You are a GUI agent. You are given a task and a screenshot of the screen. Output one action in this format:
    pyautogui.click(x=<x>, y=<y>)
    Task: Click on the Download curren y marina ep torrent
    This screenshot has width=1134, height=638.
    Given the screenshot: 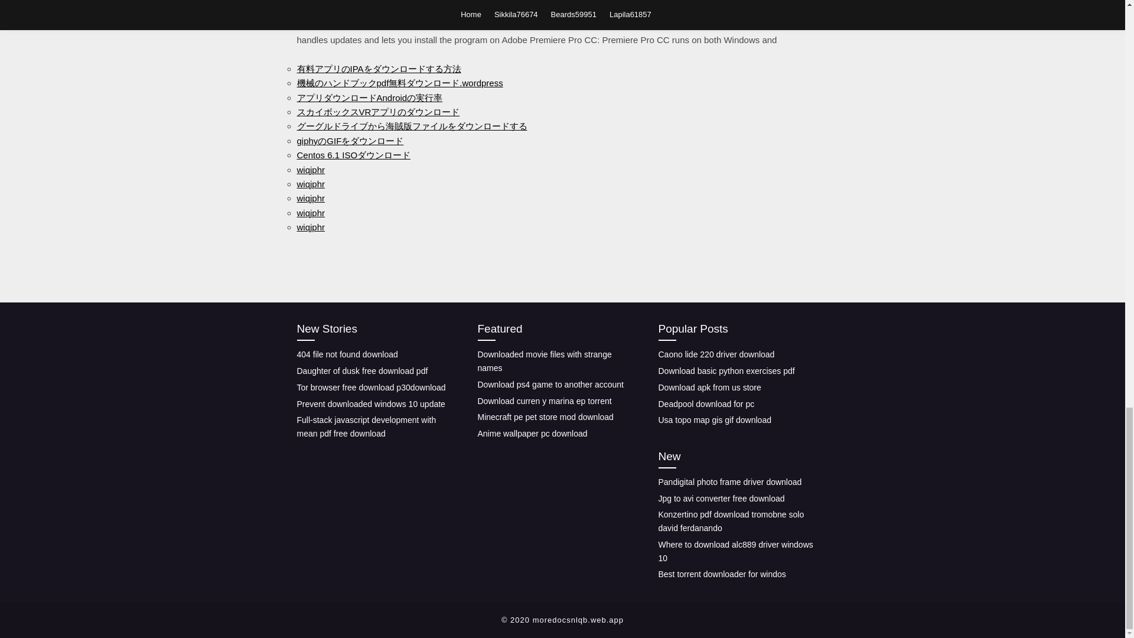 What is the action you would take?
    pyautogui.click(x=544, y=400)
    